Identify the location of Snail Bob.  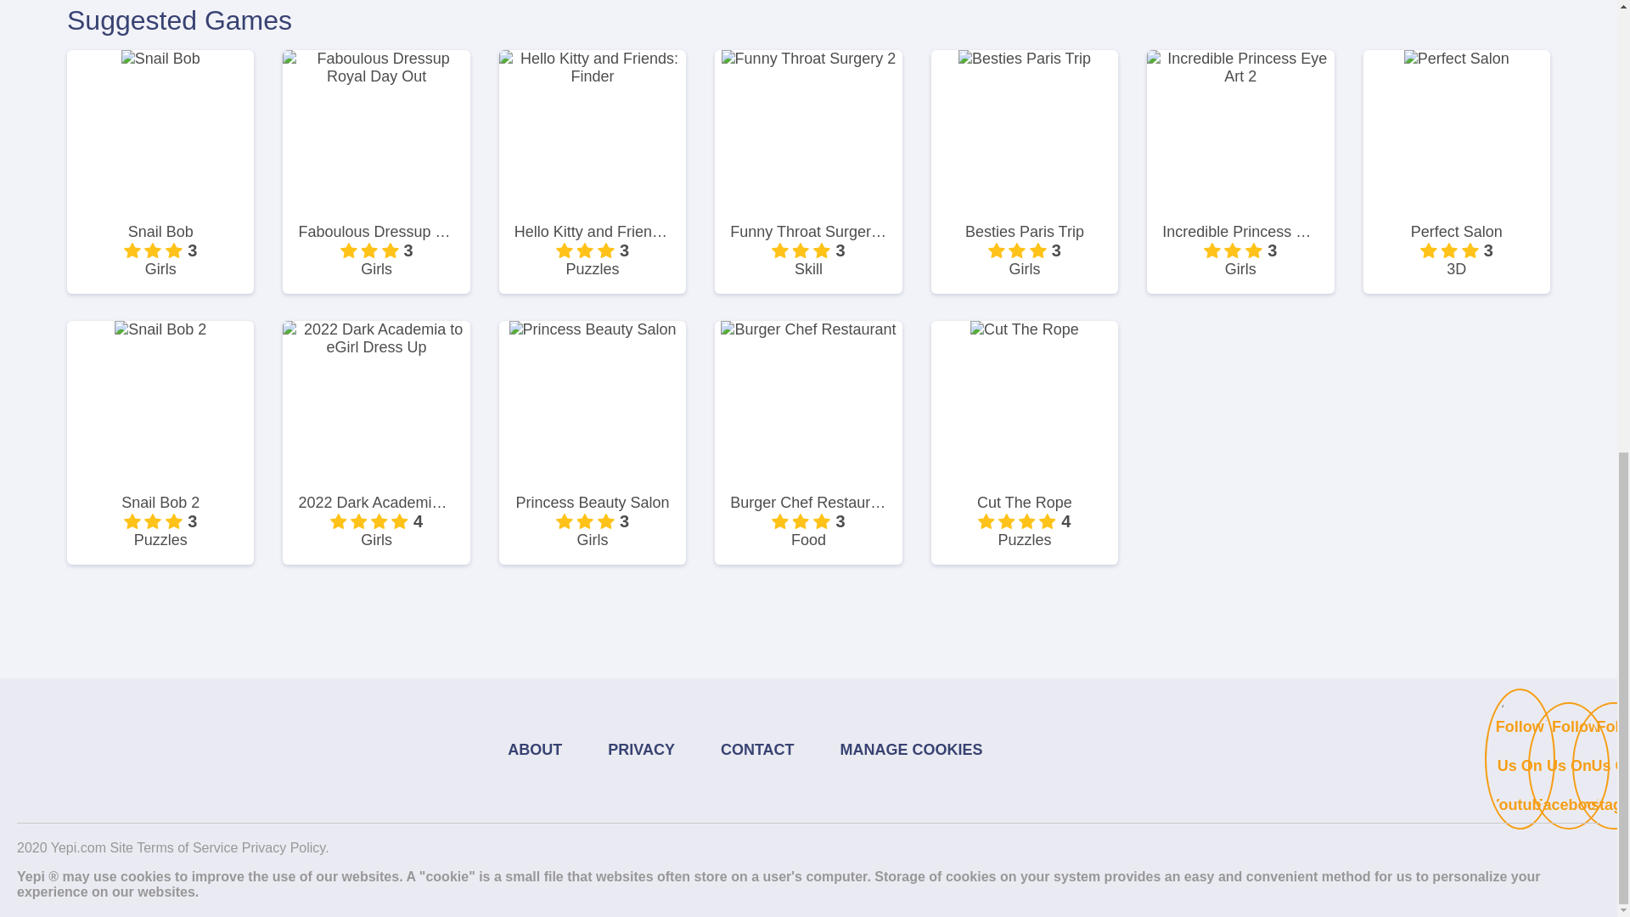
(160, 233).